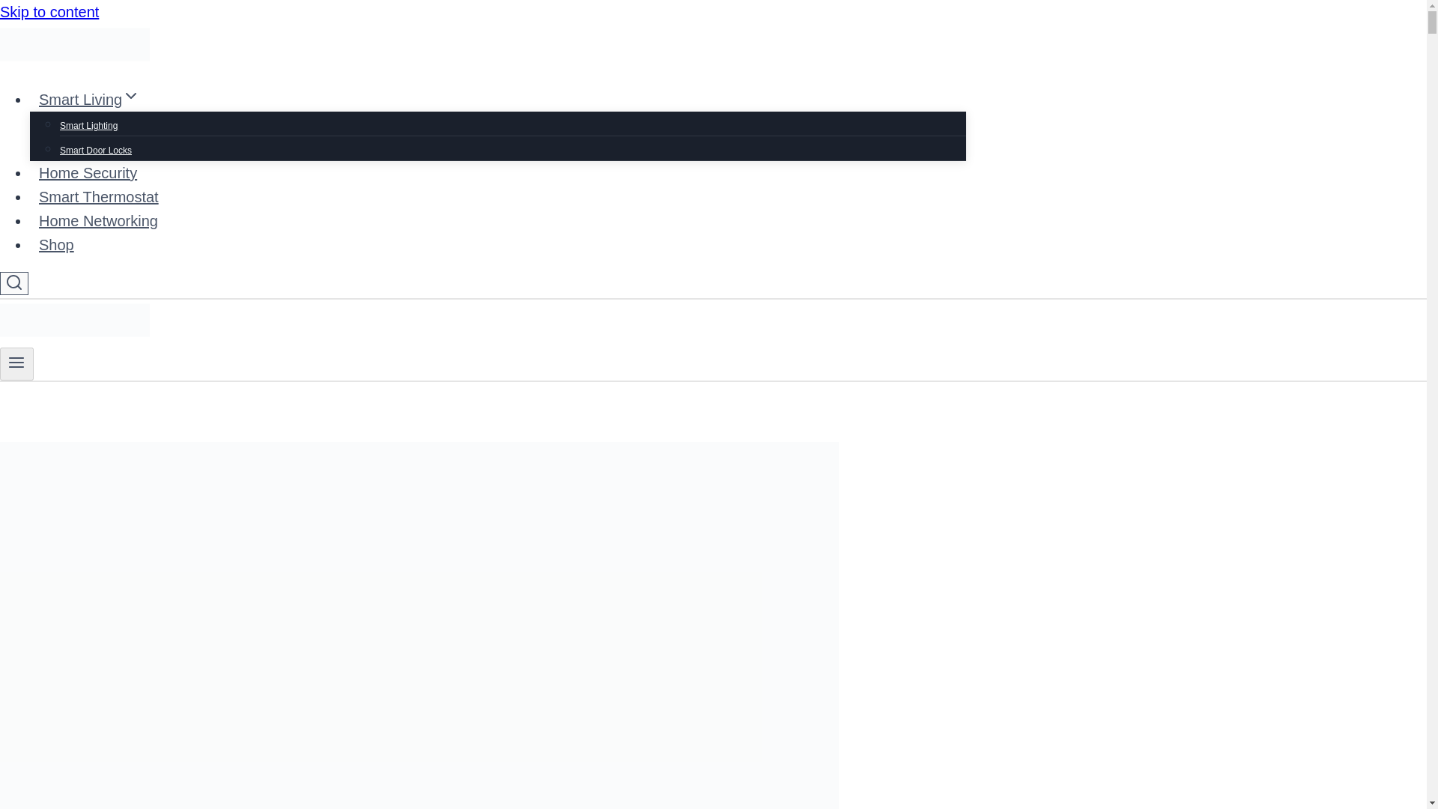 The image size is (1438, 809). Describe the element at coordinates (49, 12) in the screenshot. I see `Skip to content` at that location.